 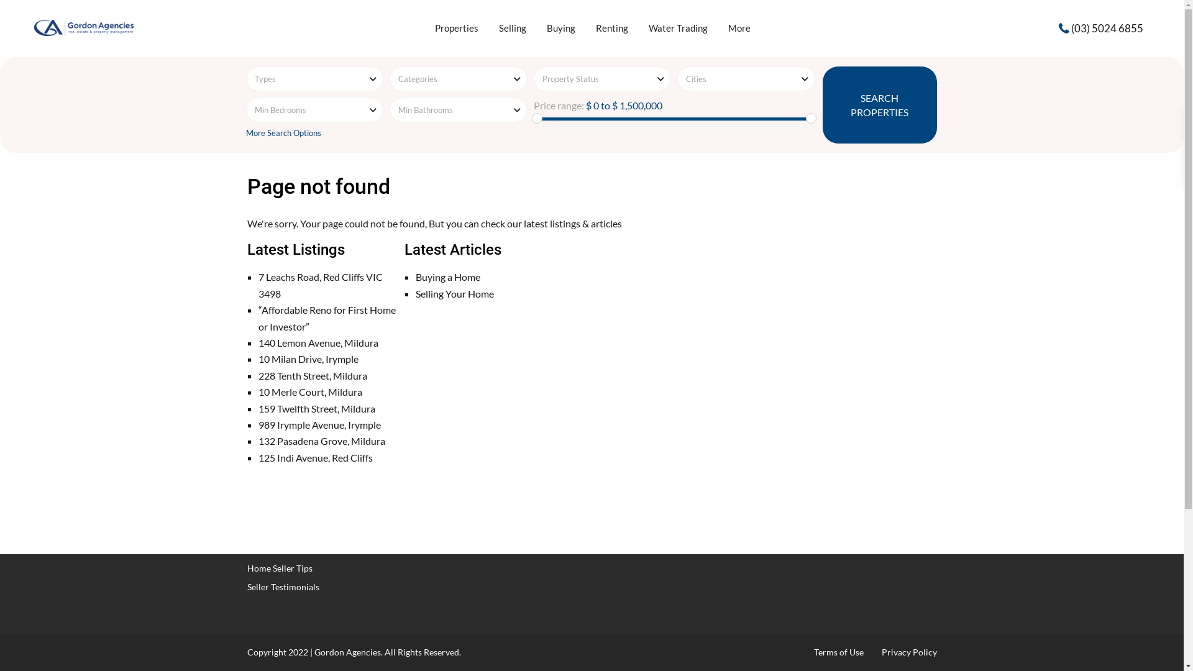 I want to click on Buying a Home, so click(x=448, y=277).